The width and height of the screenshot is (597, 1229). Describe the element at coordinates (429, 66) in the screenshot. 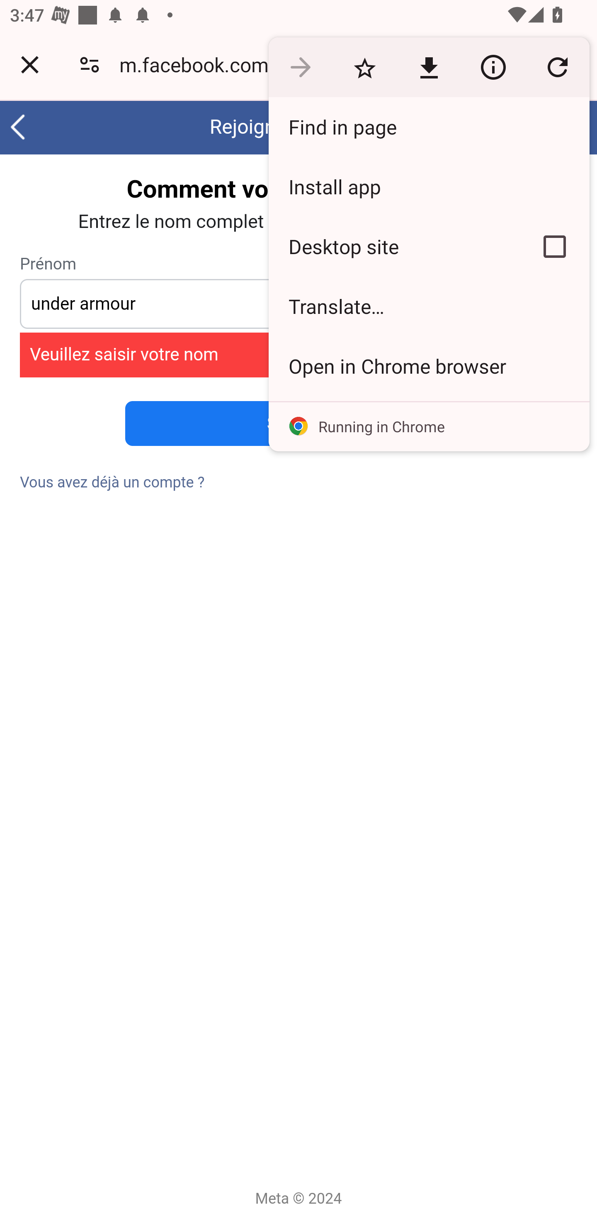

I see `Download this page` at that location.